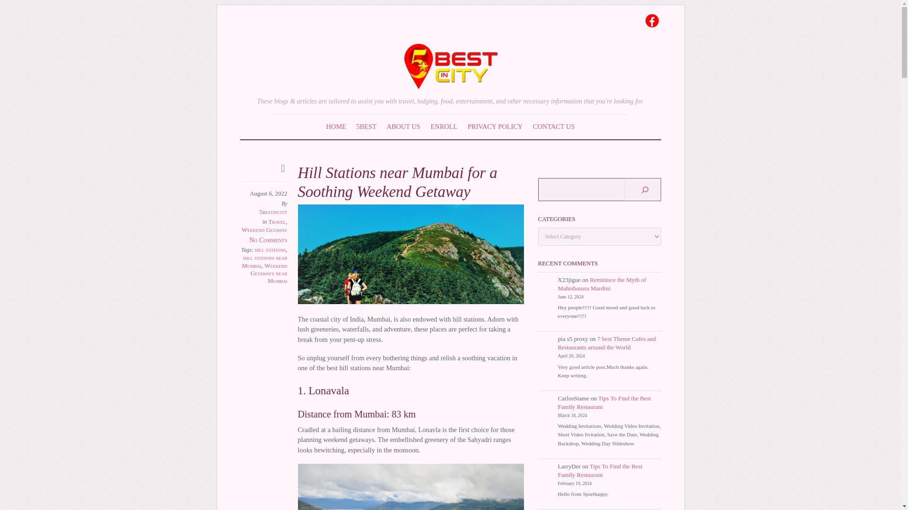 The image size is (908, 510). What do you see at coordinates (607, 343) in the screenshot?
I see `7 best Theme Cafes and Restaurants around the World` at bounding box center [607, 343].